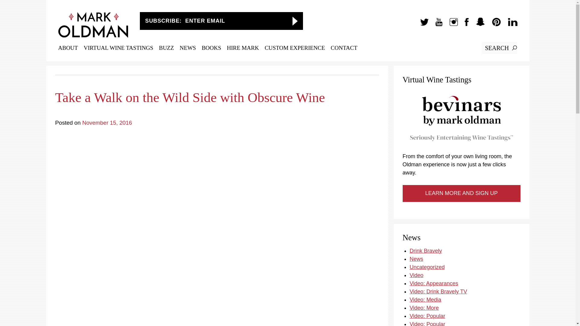 The width and height of the screenshot is (580, 326). I want to click on Take a Walk on the Wild Side with Obscure Wine, so click(217, 94).